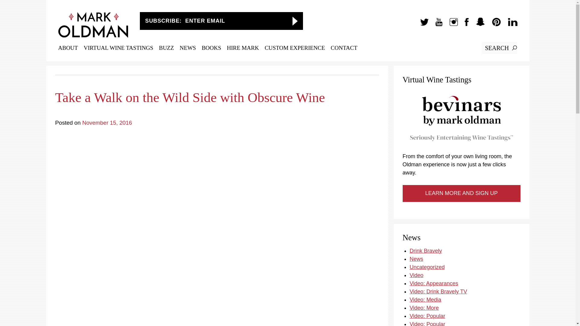 The width and height of the screenshot is (580, 326). I want to click on Take a Walk on the Wild Side with Obscure Wine, so click(217, 94).